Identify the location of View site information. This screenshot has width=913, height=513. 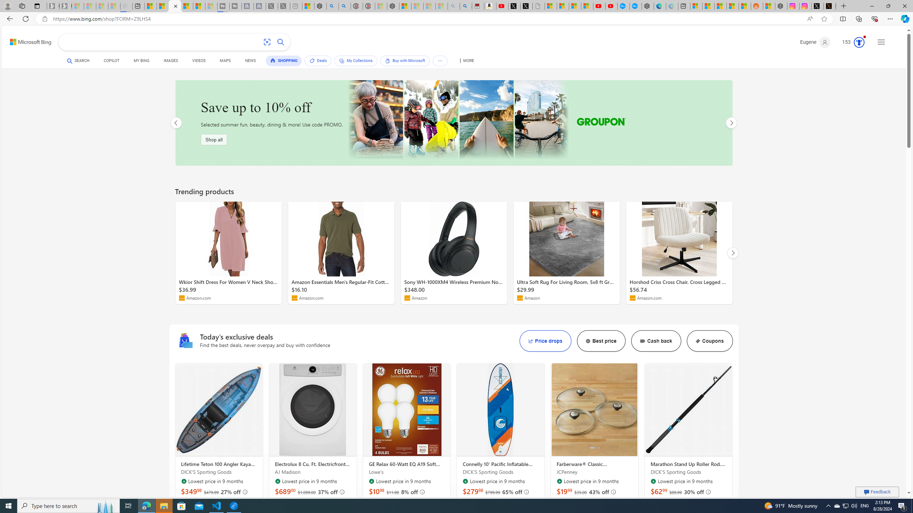
(44, 19).